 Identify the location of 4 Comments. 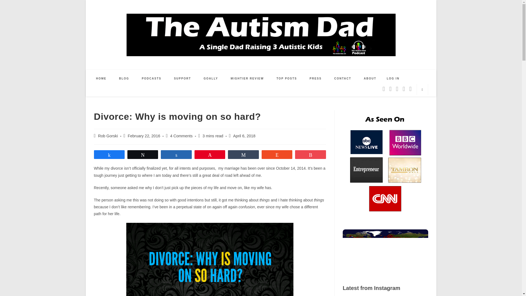
(181, 136).